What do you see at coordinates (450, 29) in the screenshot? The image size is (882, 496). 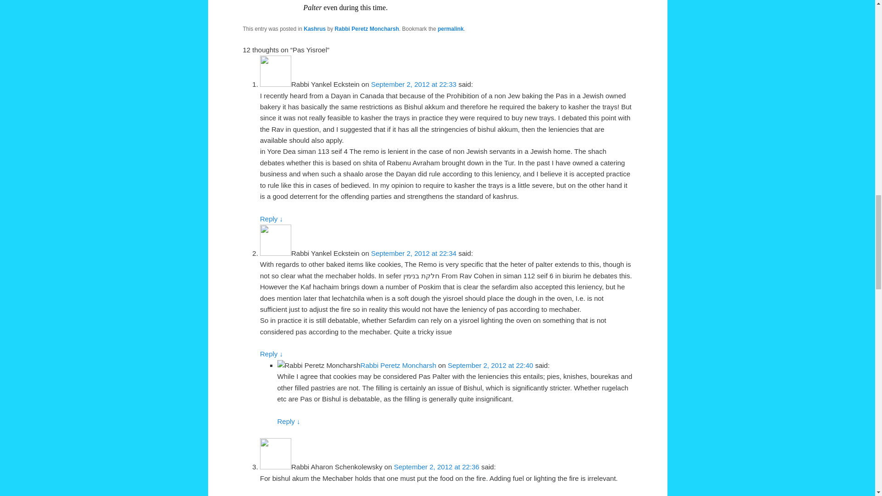 I see `Permalink to Pas Yisroel` at bounding box center [450, 29].